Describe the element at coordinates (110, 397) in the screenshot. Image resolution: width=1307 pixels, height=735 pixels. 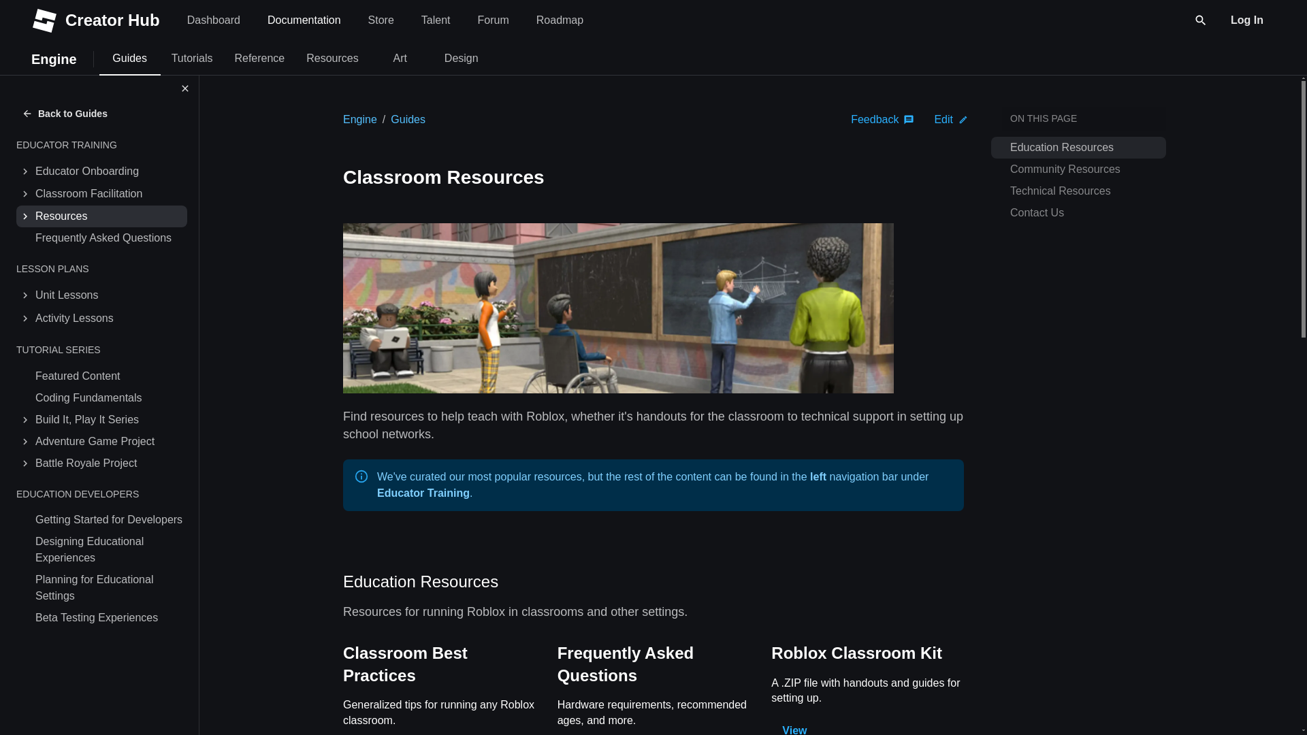
I see `Coding Fundamentals` at that location.